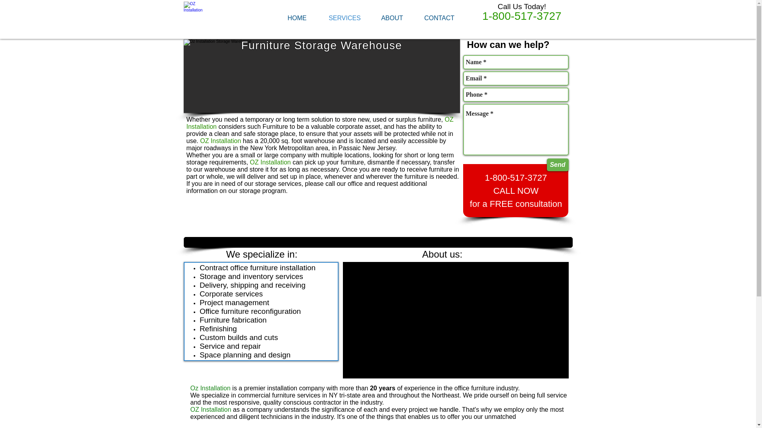  I want to click on OZ Installation, so click(196, 13).